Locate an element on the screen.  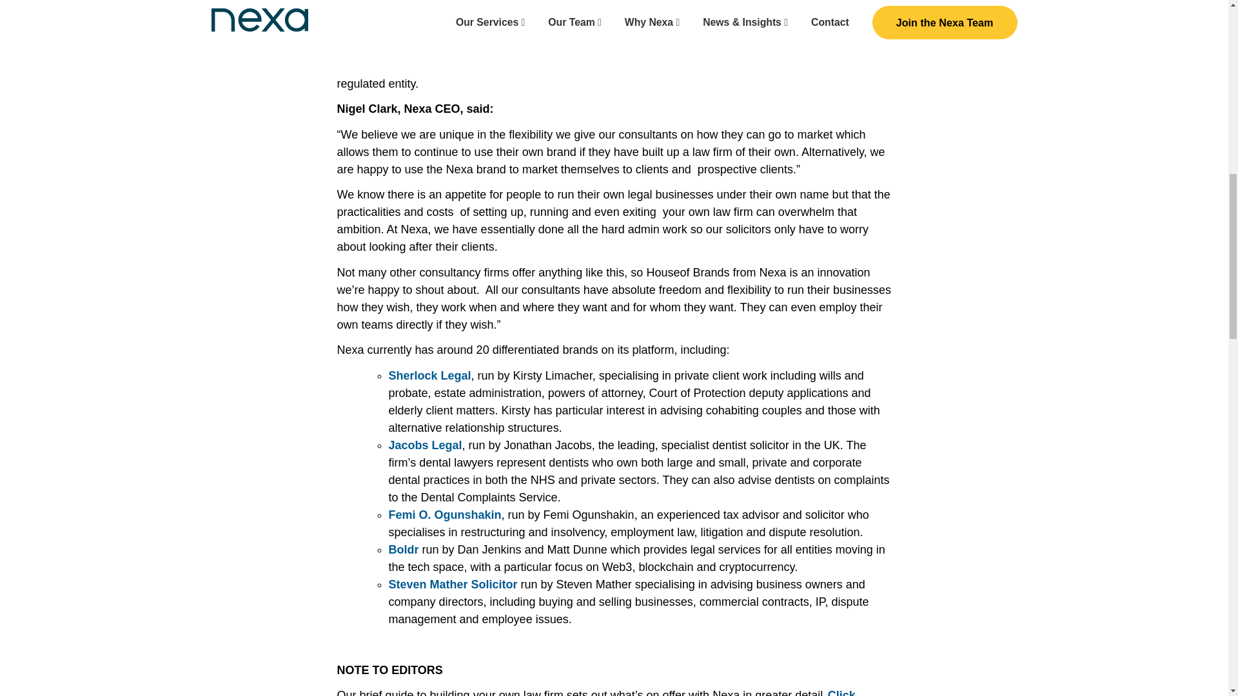
Steven Mather Solicitor is located at coordinates (453, 584).